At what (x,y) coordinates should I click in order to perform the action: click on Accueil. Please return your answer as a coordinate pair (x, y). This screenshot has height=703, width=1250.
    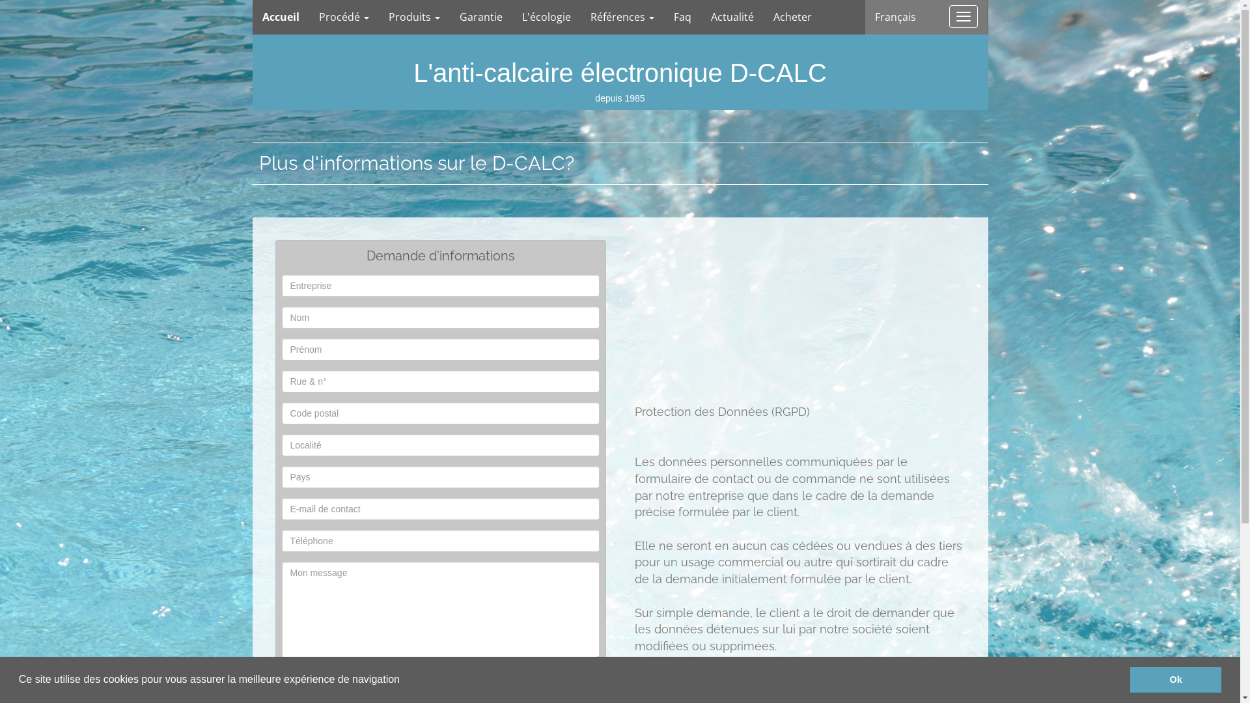
    Looking at the image, I should click on (281, 17).